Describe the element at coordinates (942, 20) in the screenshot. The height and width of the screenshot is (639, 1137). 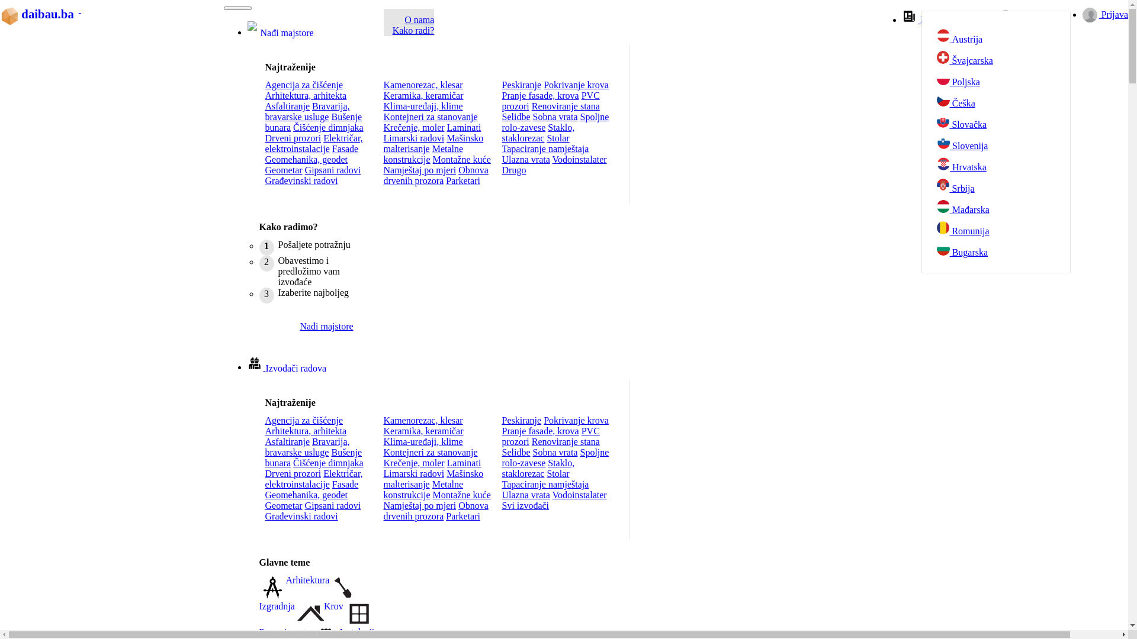
I see `Daibau magazin` at that location.